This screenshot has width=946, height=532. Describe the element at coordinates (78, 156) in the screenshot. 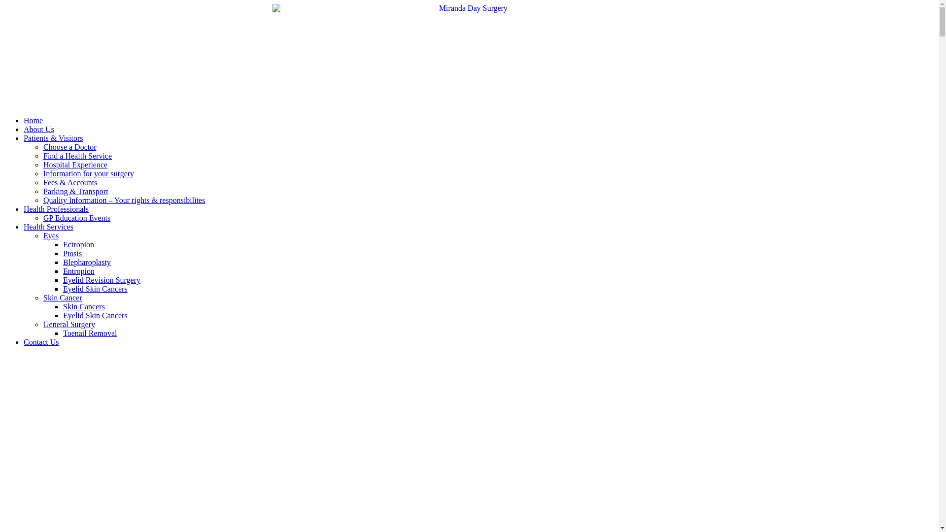

I see `Find a Health Service` at that location.